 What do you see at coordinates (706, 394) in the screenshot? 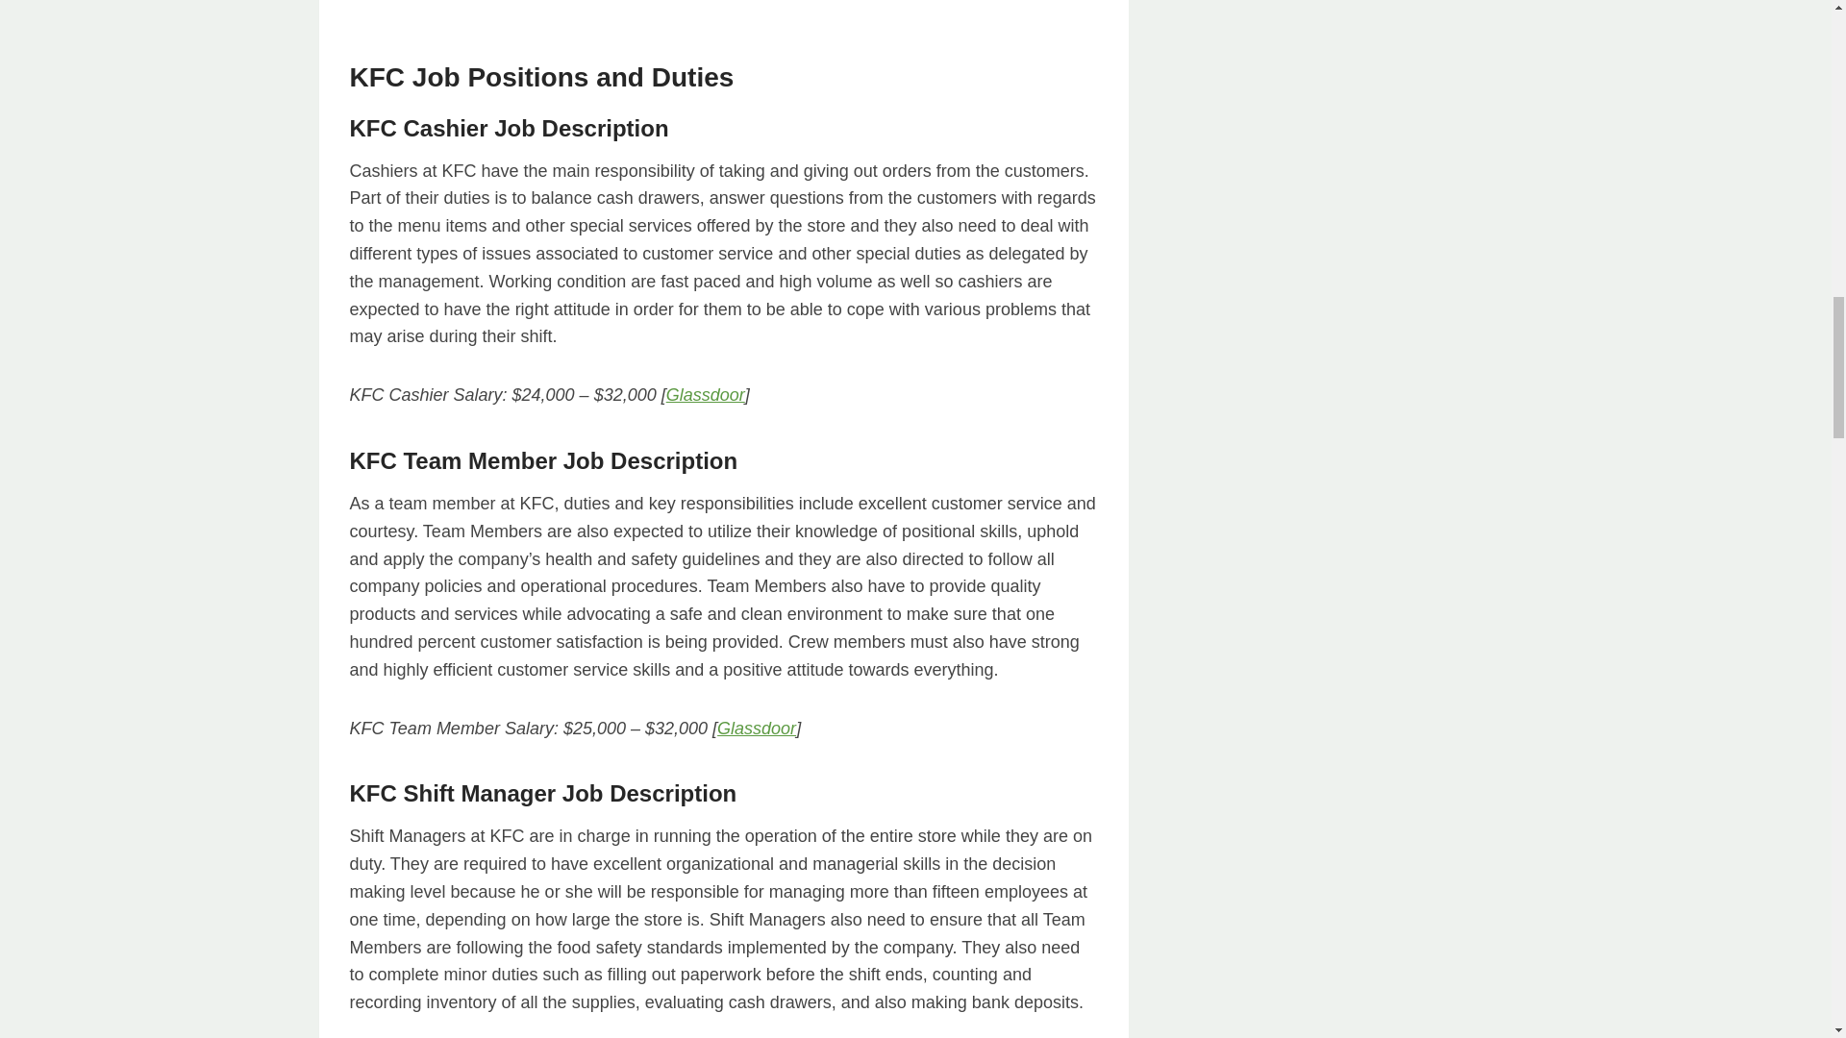
I see `Glassdoor` at bounding box center [706, 394].